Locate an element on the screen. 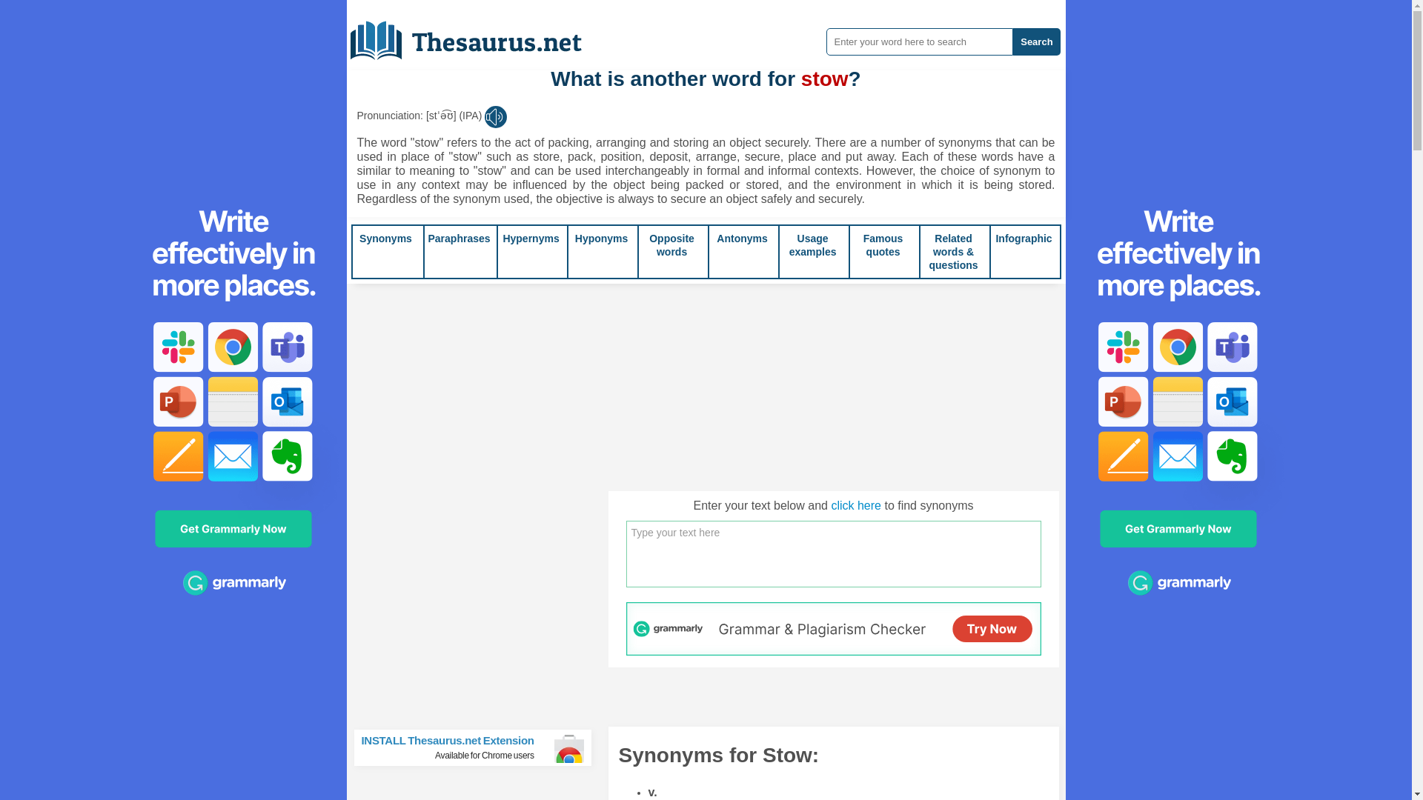  Hypernyms is located at coordinates (1036, 41).